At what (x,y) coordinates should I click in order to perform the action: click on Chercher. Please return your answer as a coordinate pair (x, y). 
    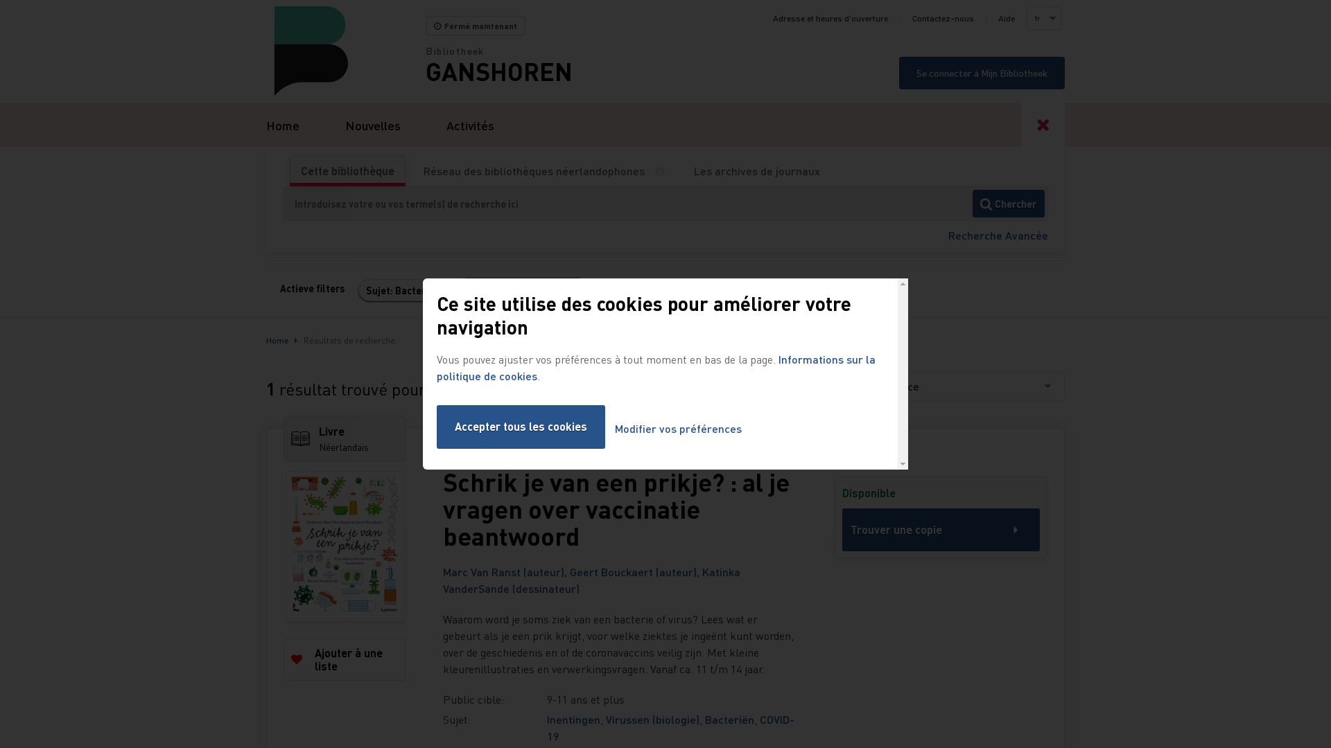
    Looking at the image, I should click on (1008, 204).